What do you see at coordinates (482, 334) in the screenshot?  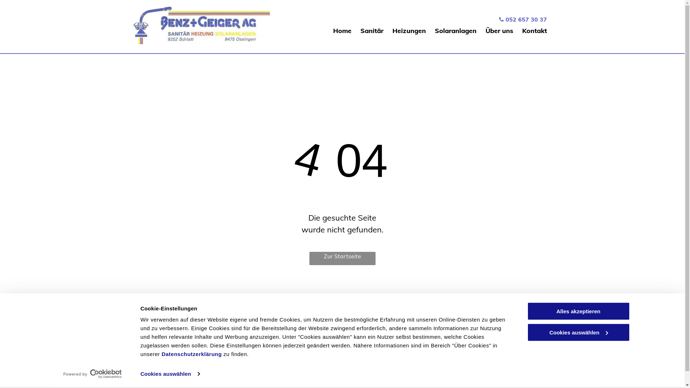 I see `Impressum` at bounding box center [482, 334].